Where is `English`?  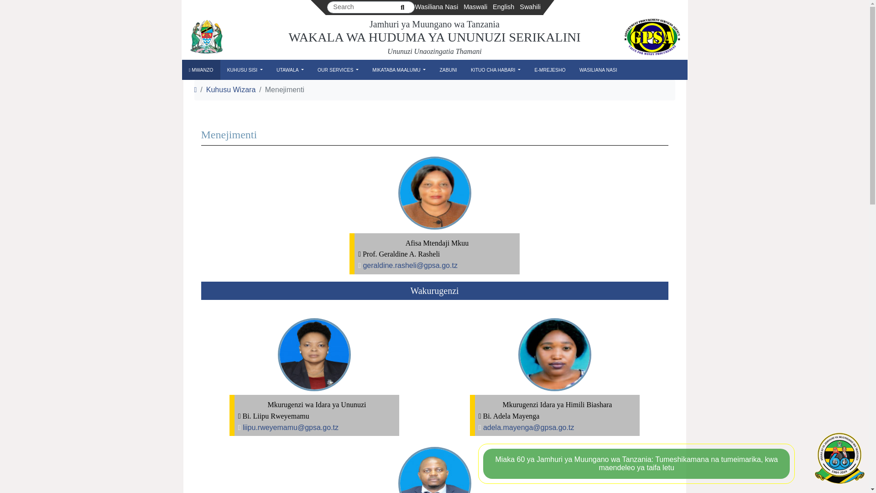
English is located at coordinates (503, 7).